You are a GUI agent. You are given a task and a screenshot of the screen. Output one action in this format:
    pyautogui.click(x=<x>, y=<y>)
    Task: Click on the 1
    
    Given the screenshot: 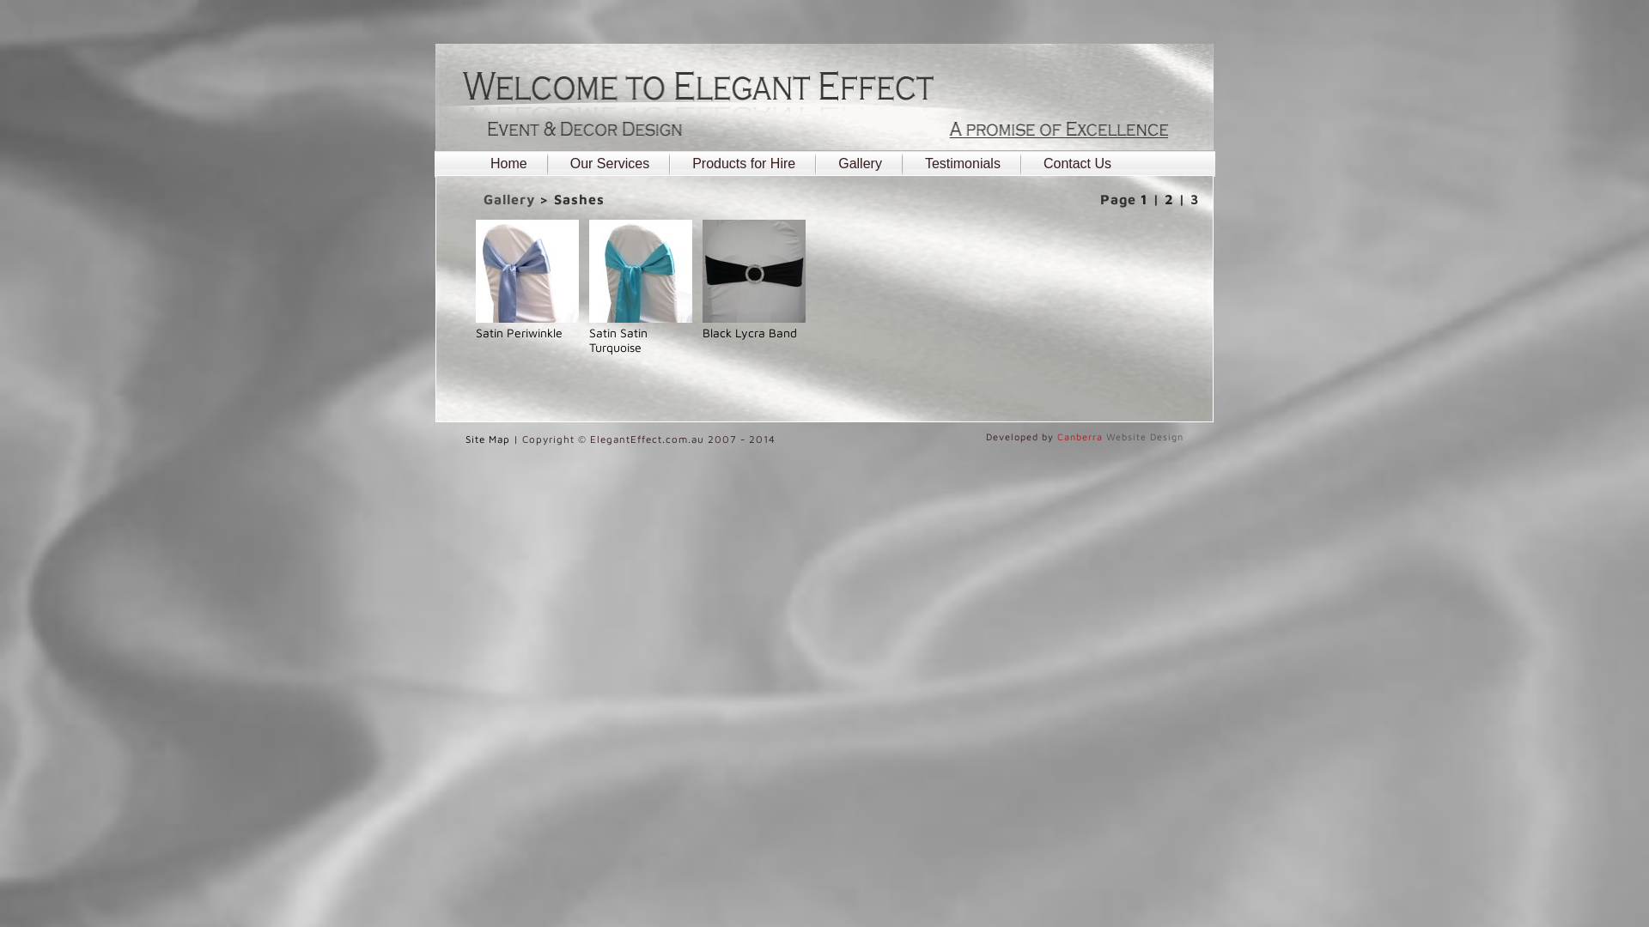 What is the action you would take?
    pyautogui.click(x=1144, y=199)
    